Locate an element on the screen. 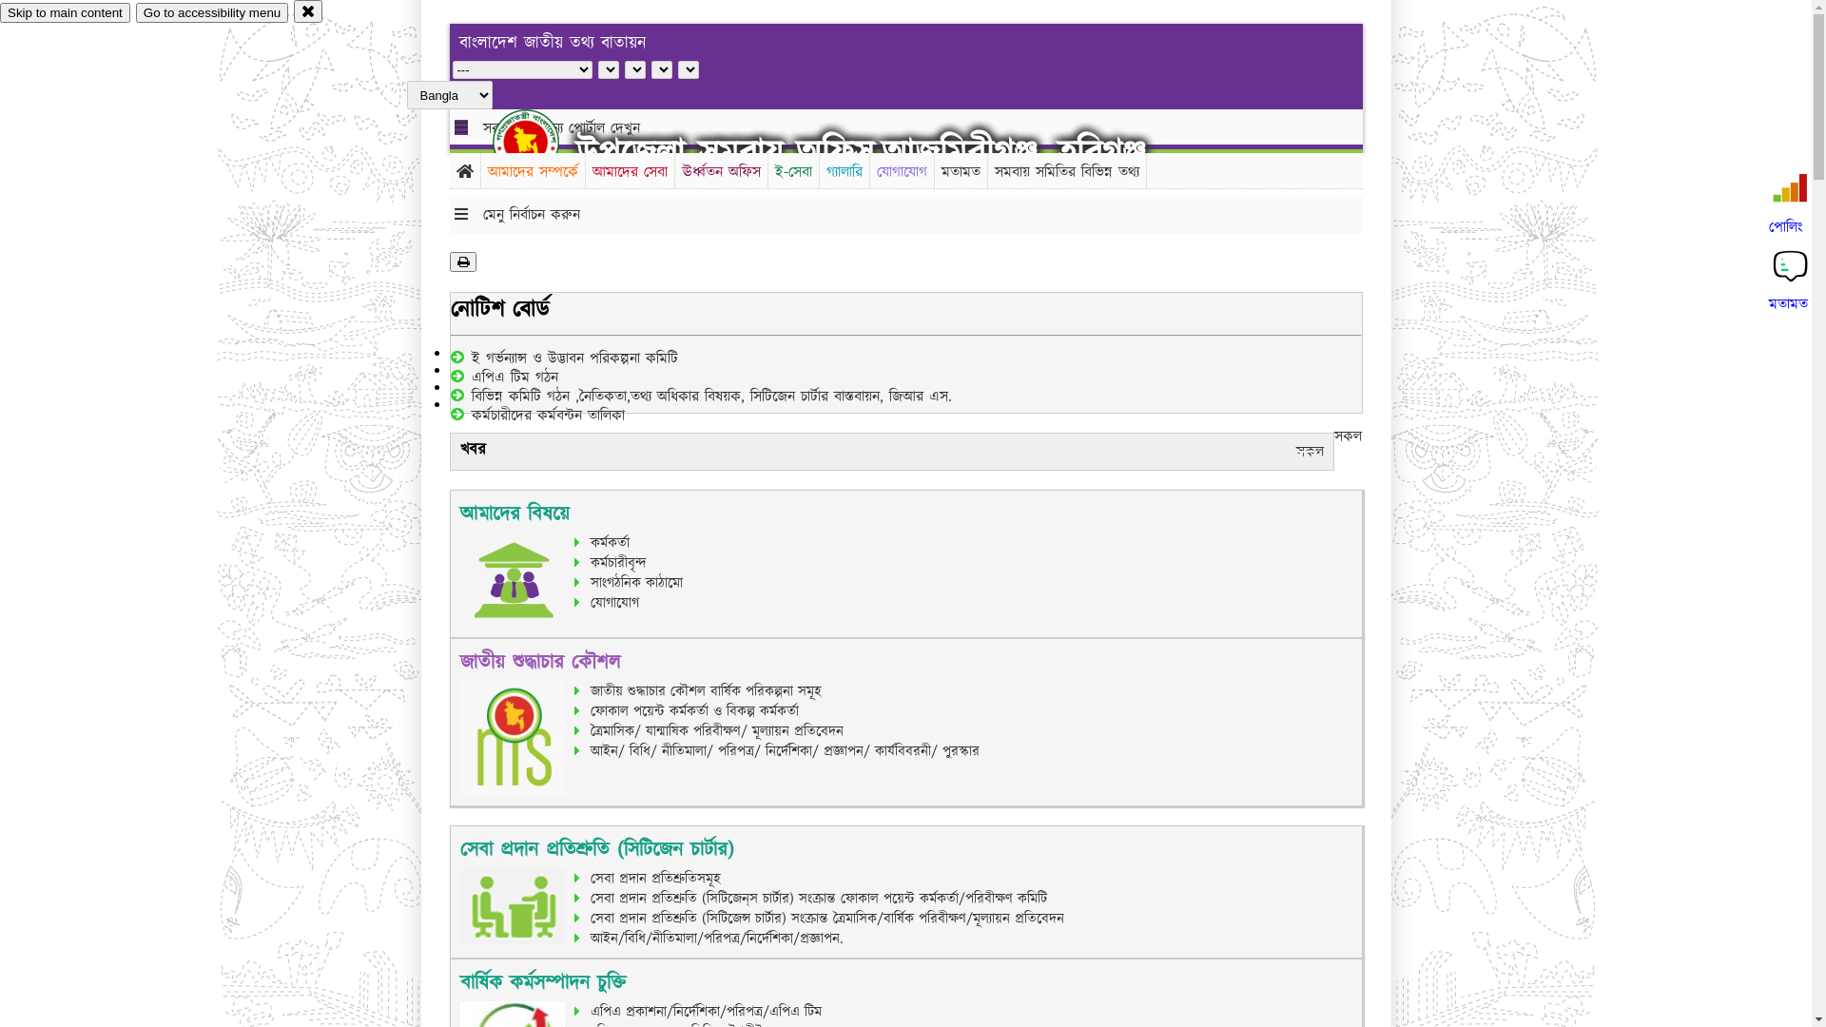 The image size is (1826, 1027). Skip to main content is located at coordinates (65, 13).